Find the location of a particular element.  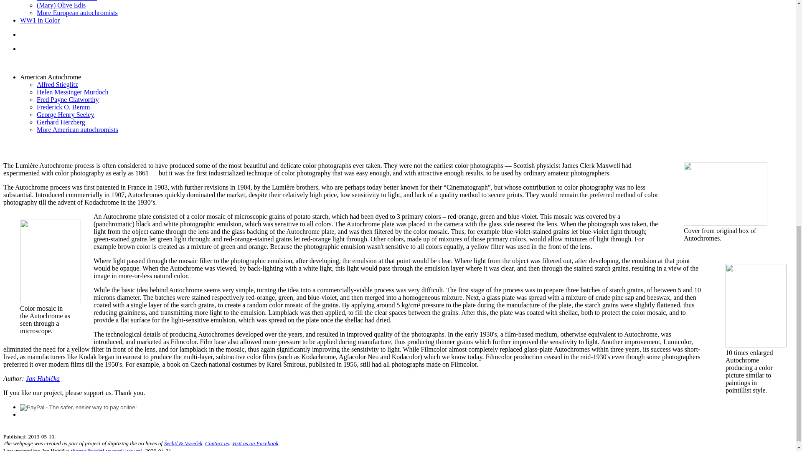

Gerhard Herzberg is located at coordinates (61, 122).